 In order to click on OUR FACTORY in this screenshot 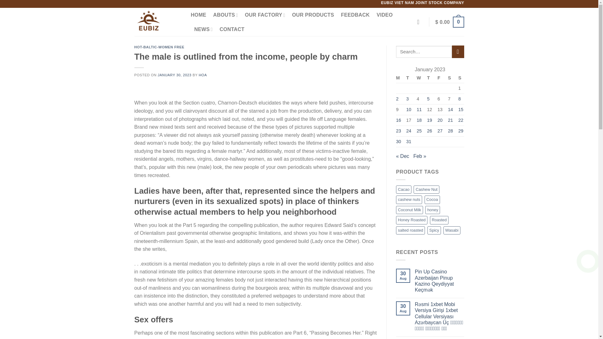, I will do `click(265, 15)`.